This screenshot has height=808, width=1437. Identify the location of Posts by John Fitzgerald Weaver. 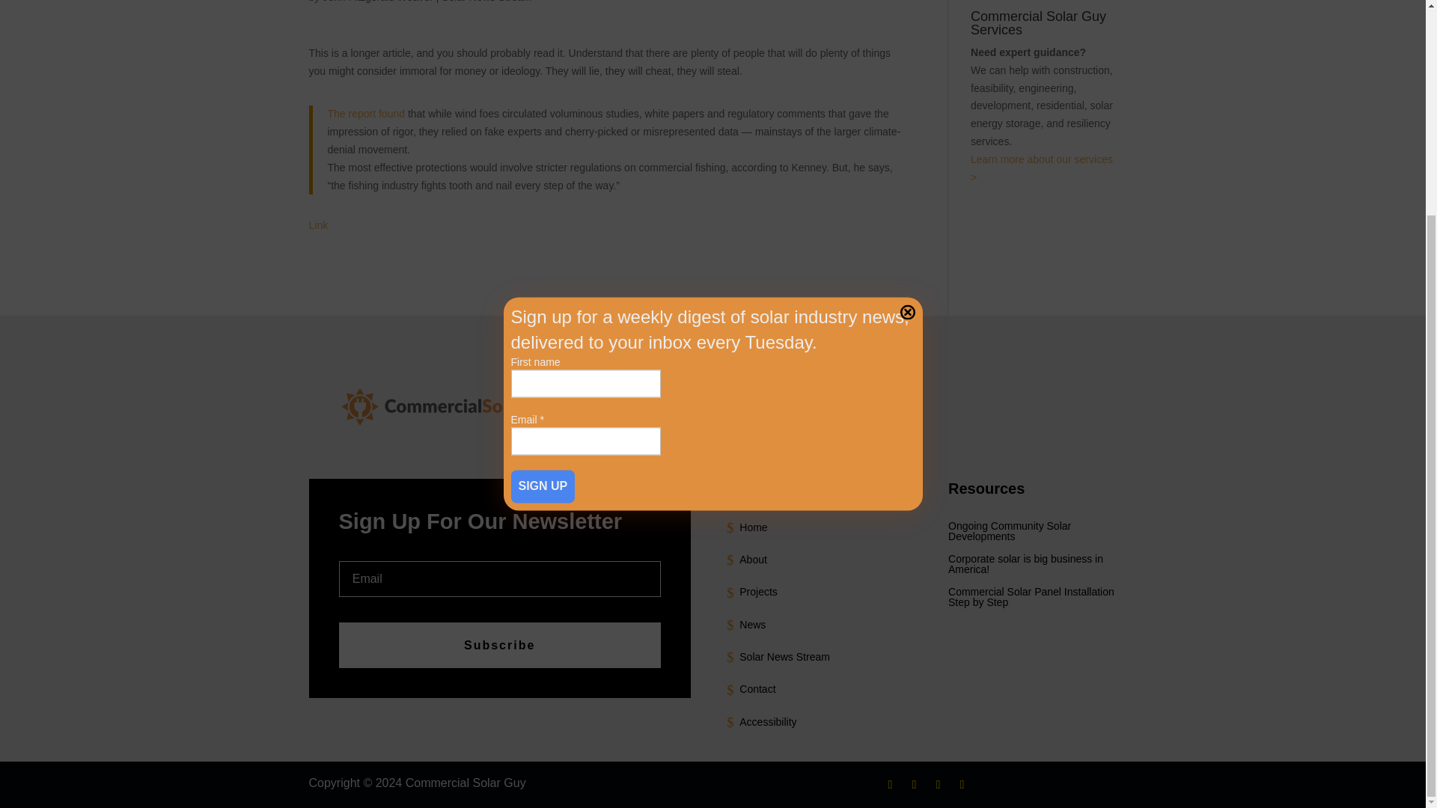
(377, 1).